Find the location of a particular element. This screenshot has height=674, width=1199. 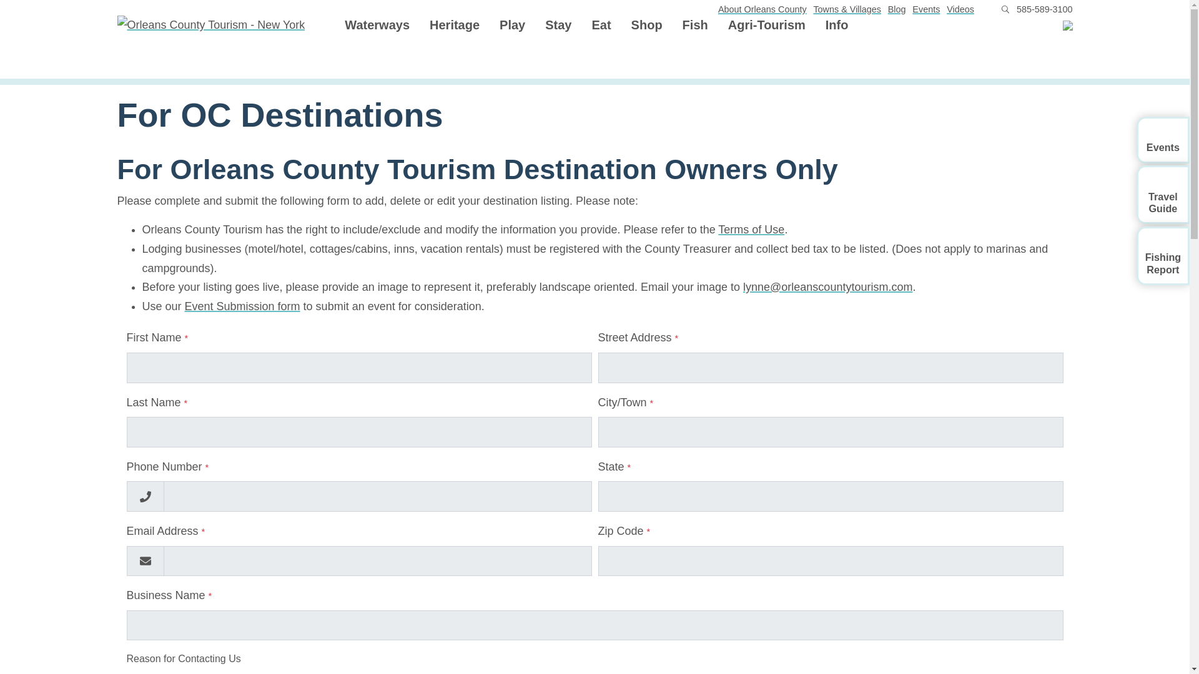

Stay is located at coordinates (558, 26).